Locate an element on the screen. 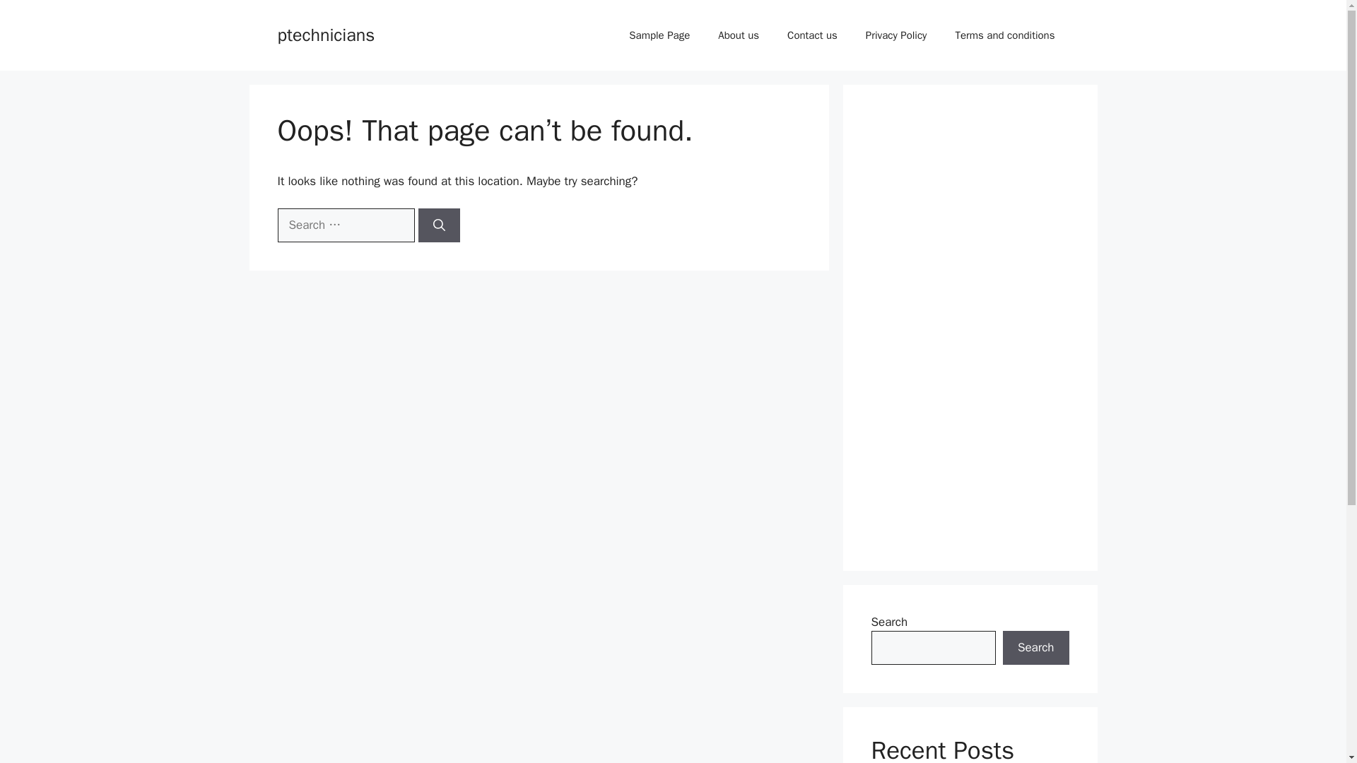 Image resolution: width=1357 pixels, height=763 pixels. Sample Page is located at coordinates (659, 35).